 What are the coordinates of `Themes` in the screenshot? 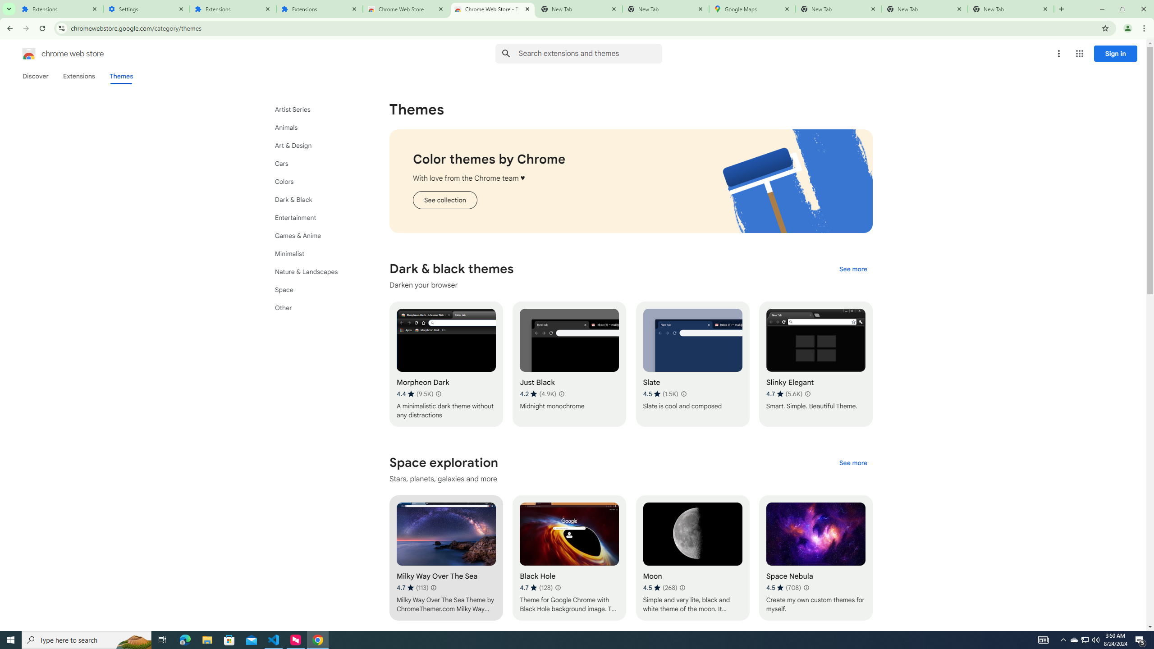 It's located at (121, 76).